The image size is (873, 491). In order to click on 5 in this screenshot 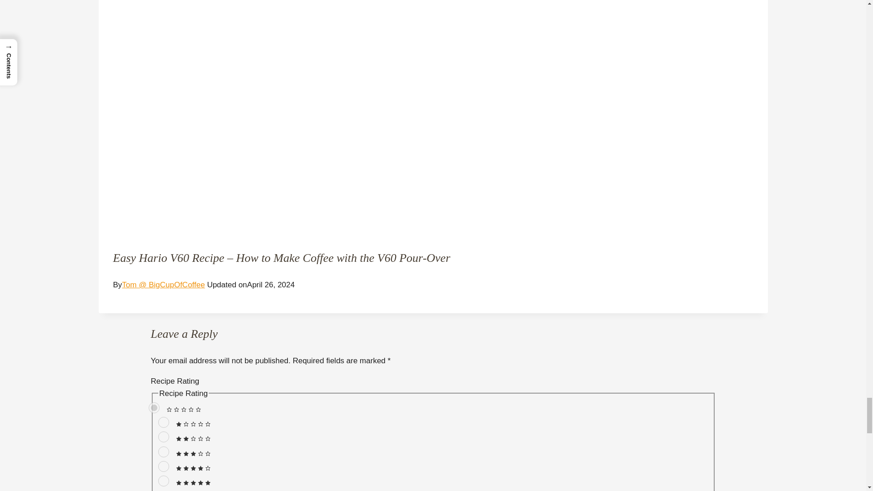, I will do `click(164, 481)`.